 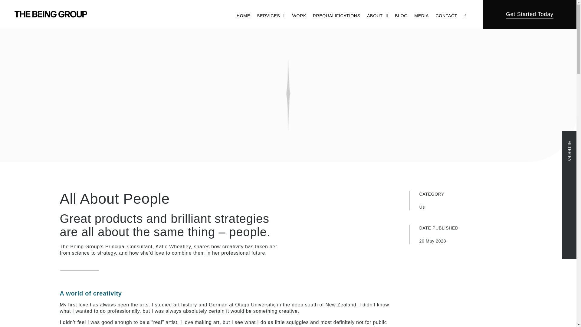 What do you see at coordinates (530, 14) in the screenshot?
I see `Get Started Today` at bounding box center [530, 14].